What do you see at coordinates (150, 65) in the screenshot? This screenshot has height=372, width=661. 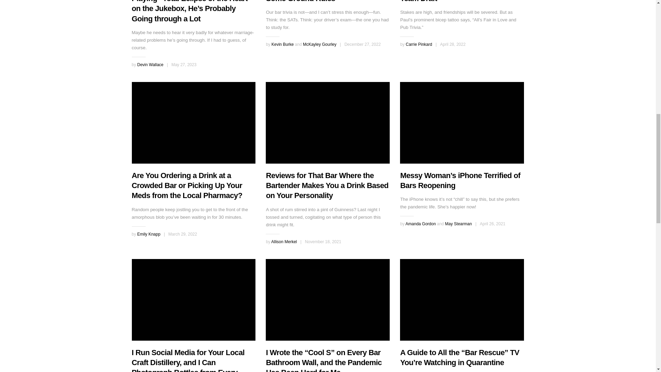 I see `Devin Wallace` at bounding box center [150, 65].